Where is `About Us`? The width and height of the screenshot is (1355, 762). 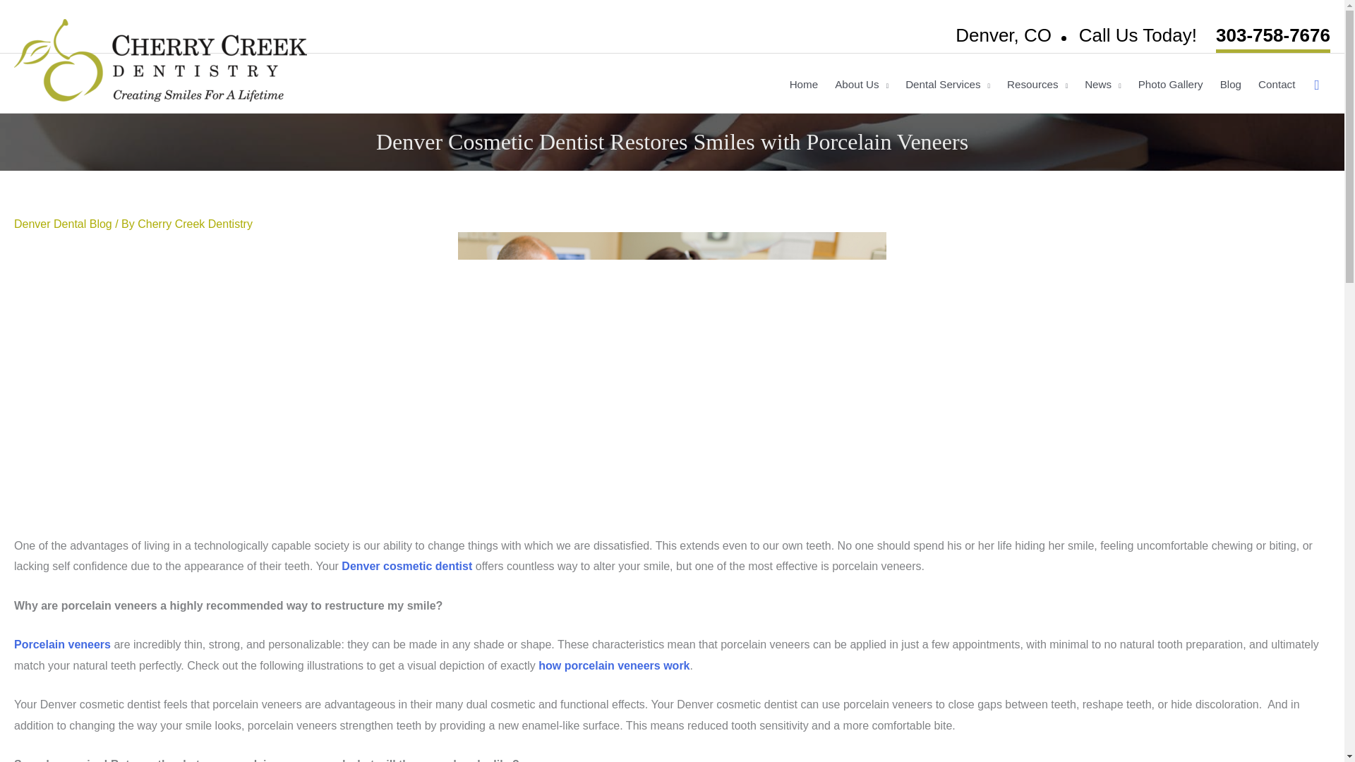 About Us is located at coordinates (862, 85).